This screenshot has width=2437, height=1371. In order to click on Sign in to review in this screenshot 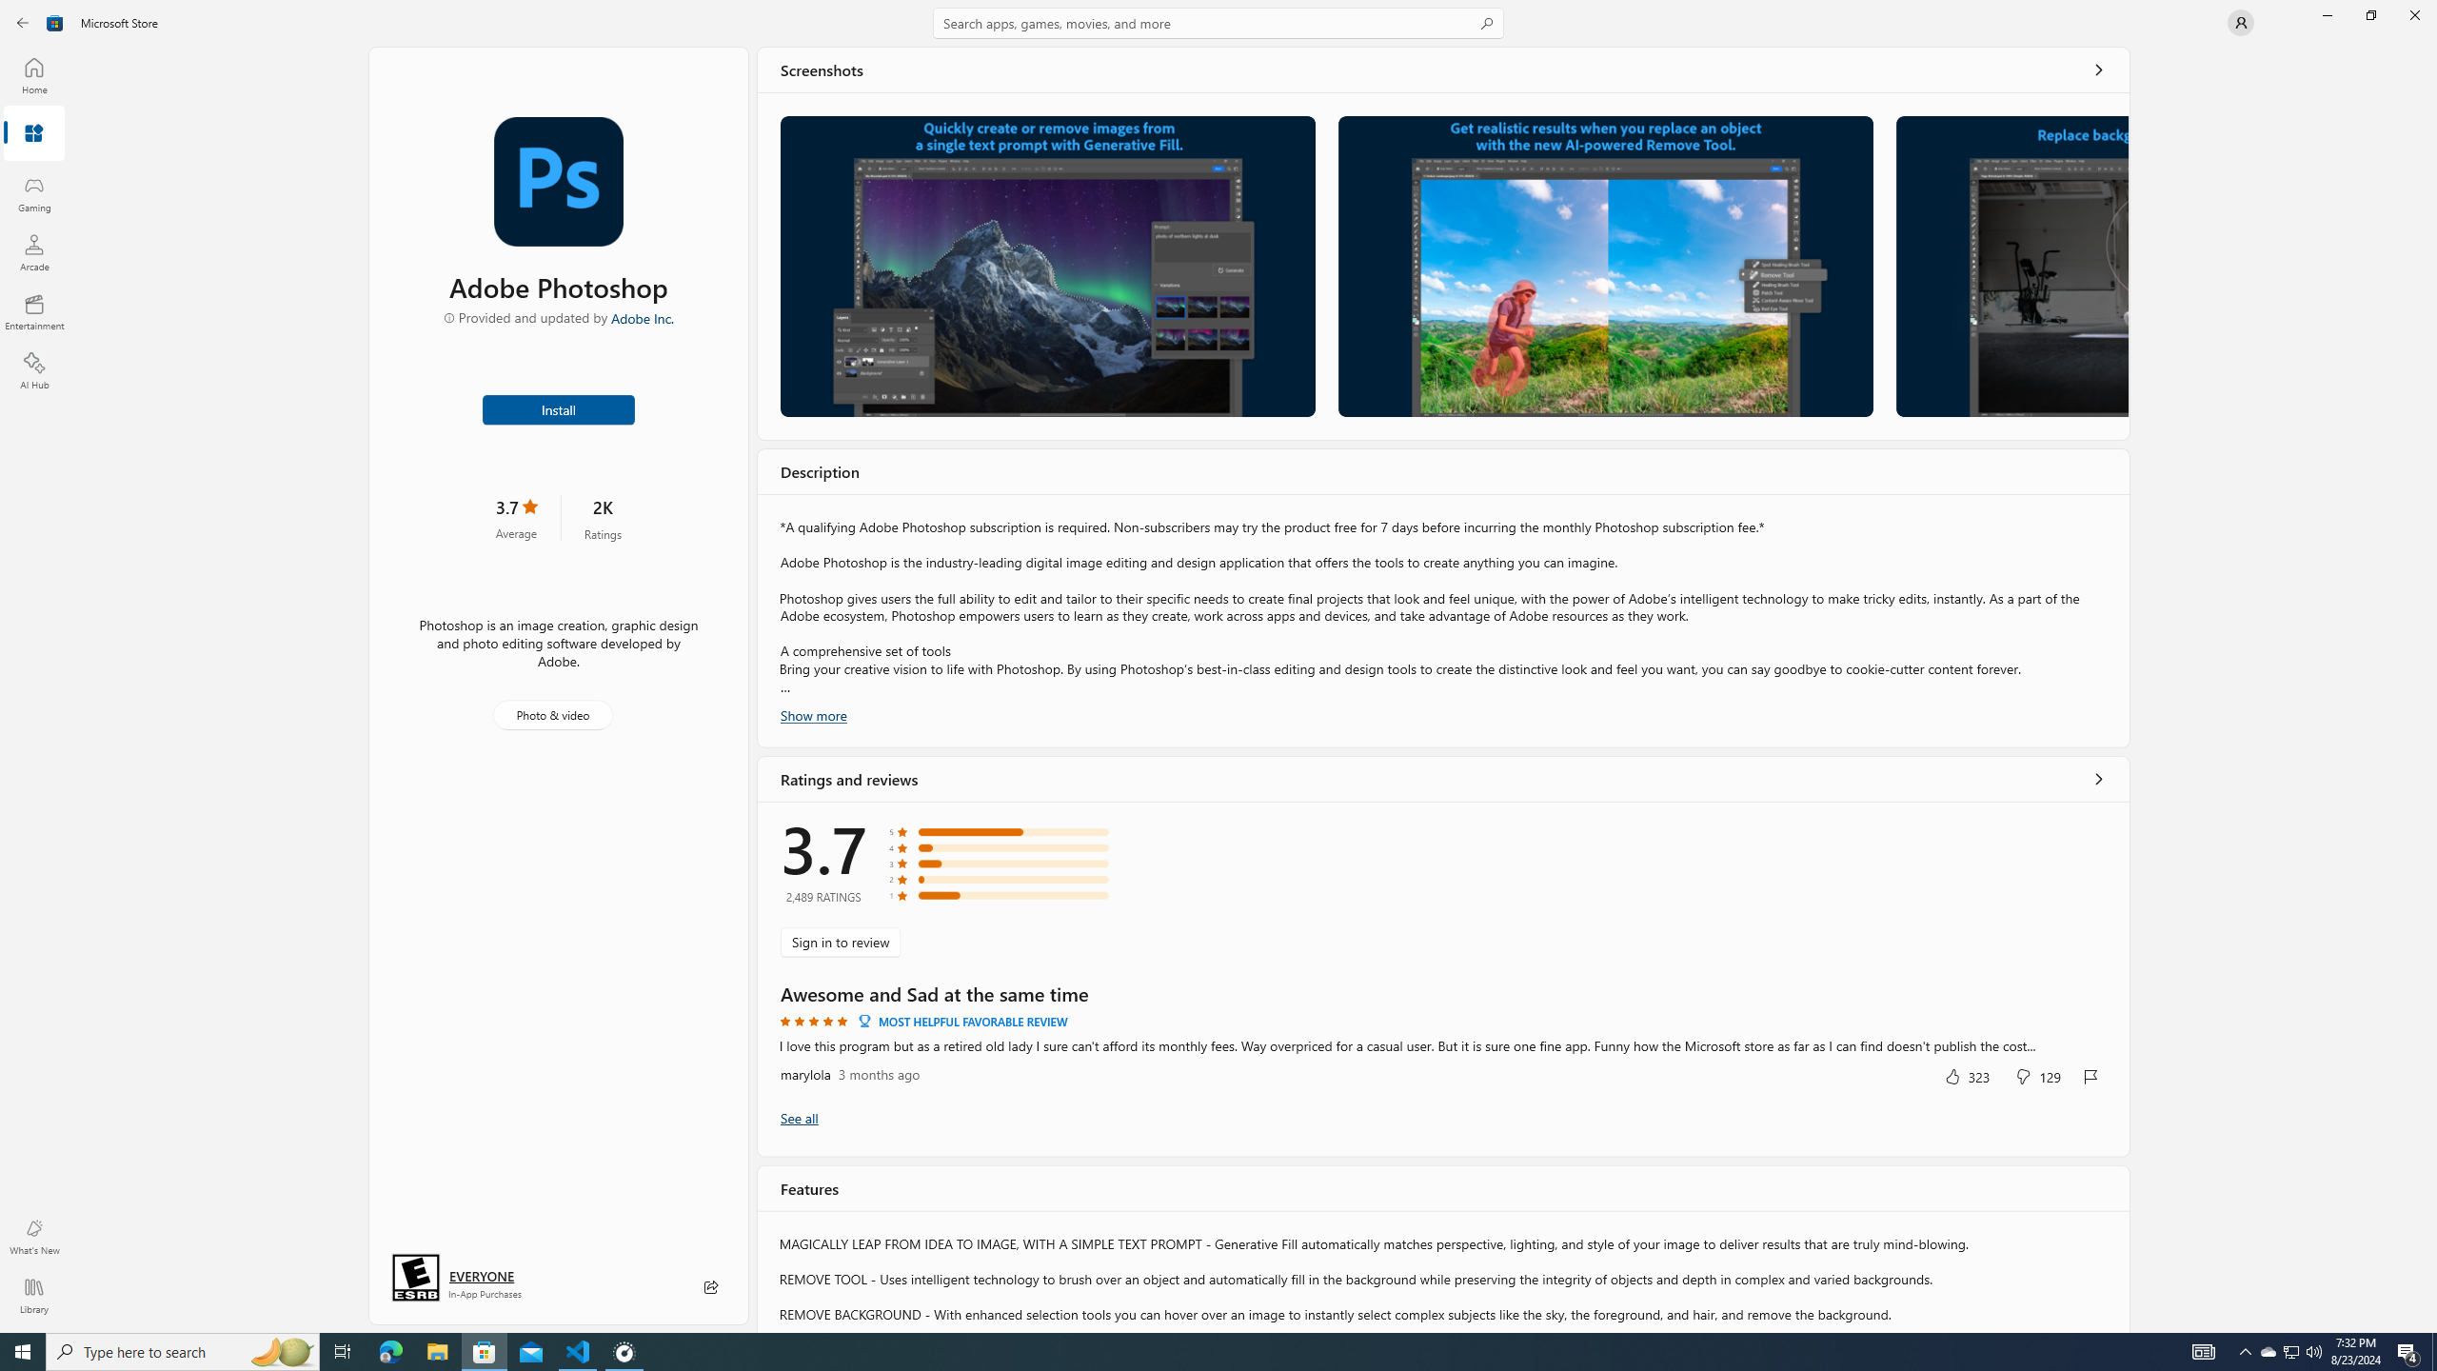, I will do `click(841, 942)`.